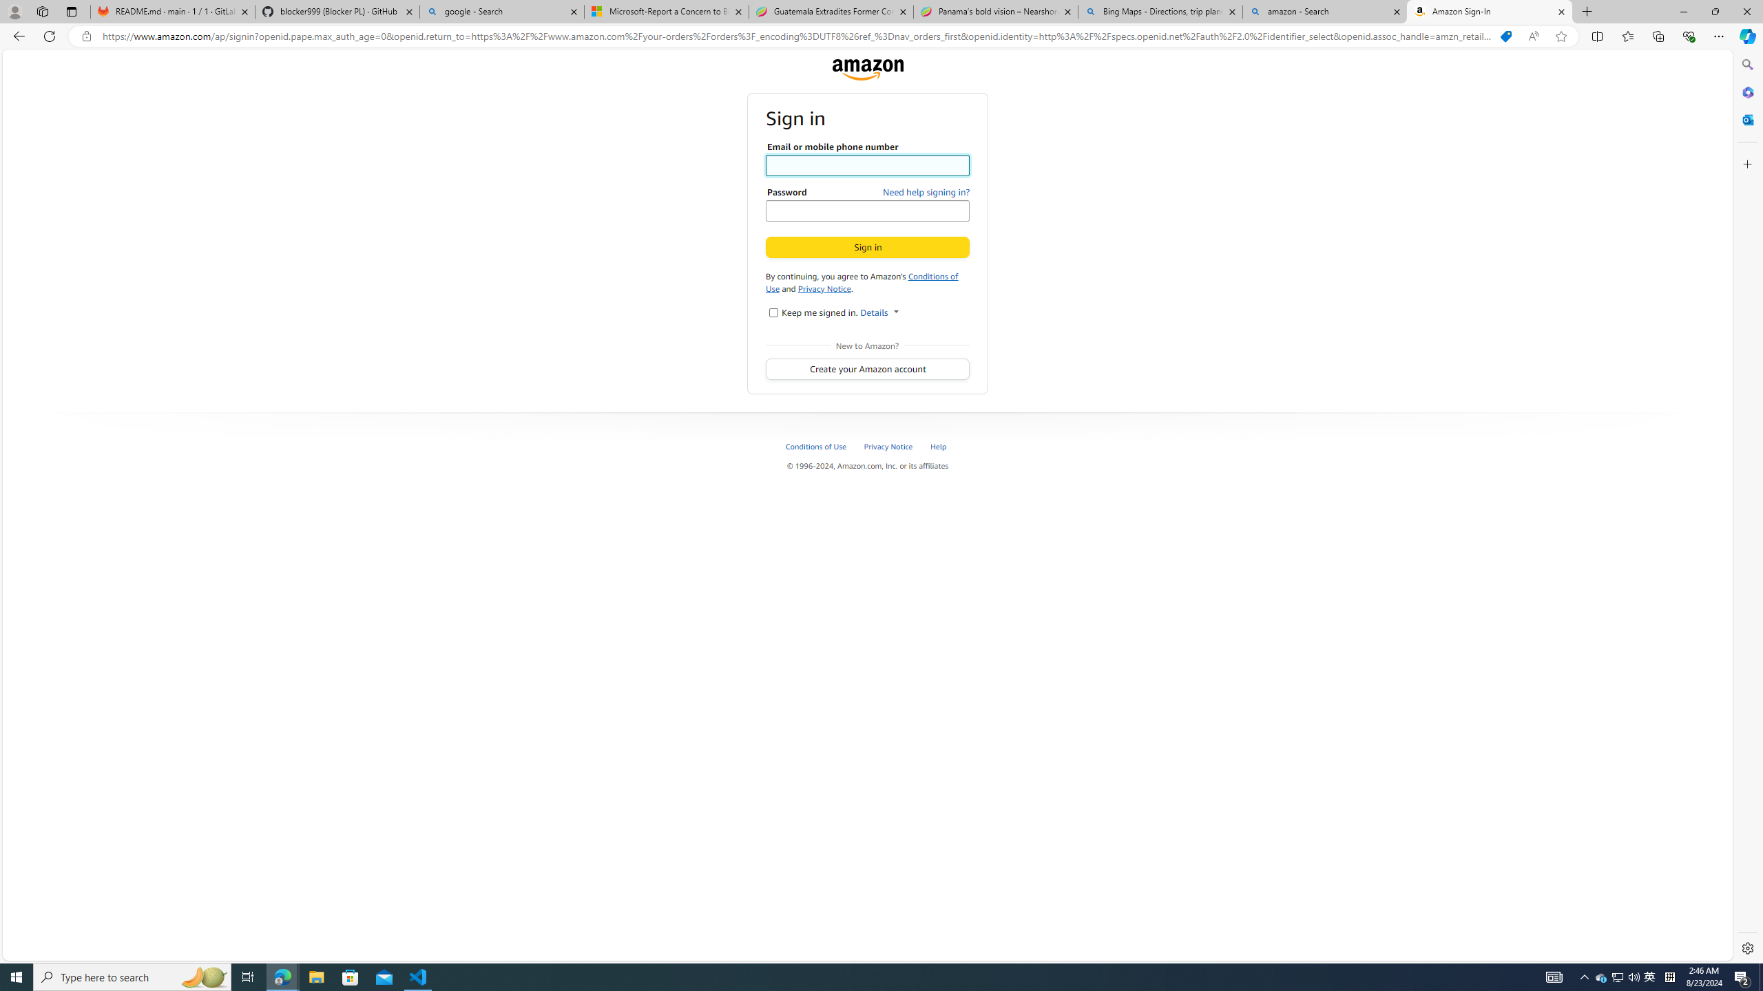 The width and height of the screenshot is (1763, 991). What do you see at coordinates (889, 446) in the screenshot?
I see `Privacy Notice ` at bounding box center [889, 446].